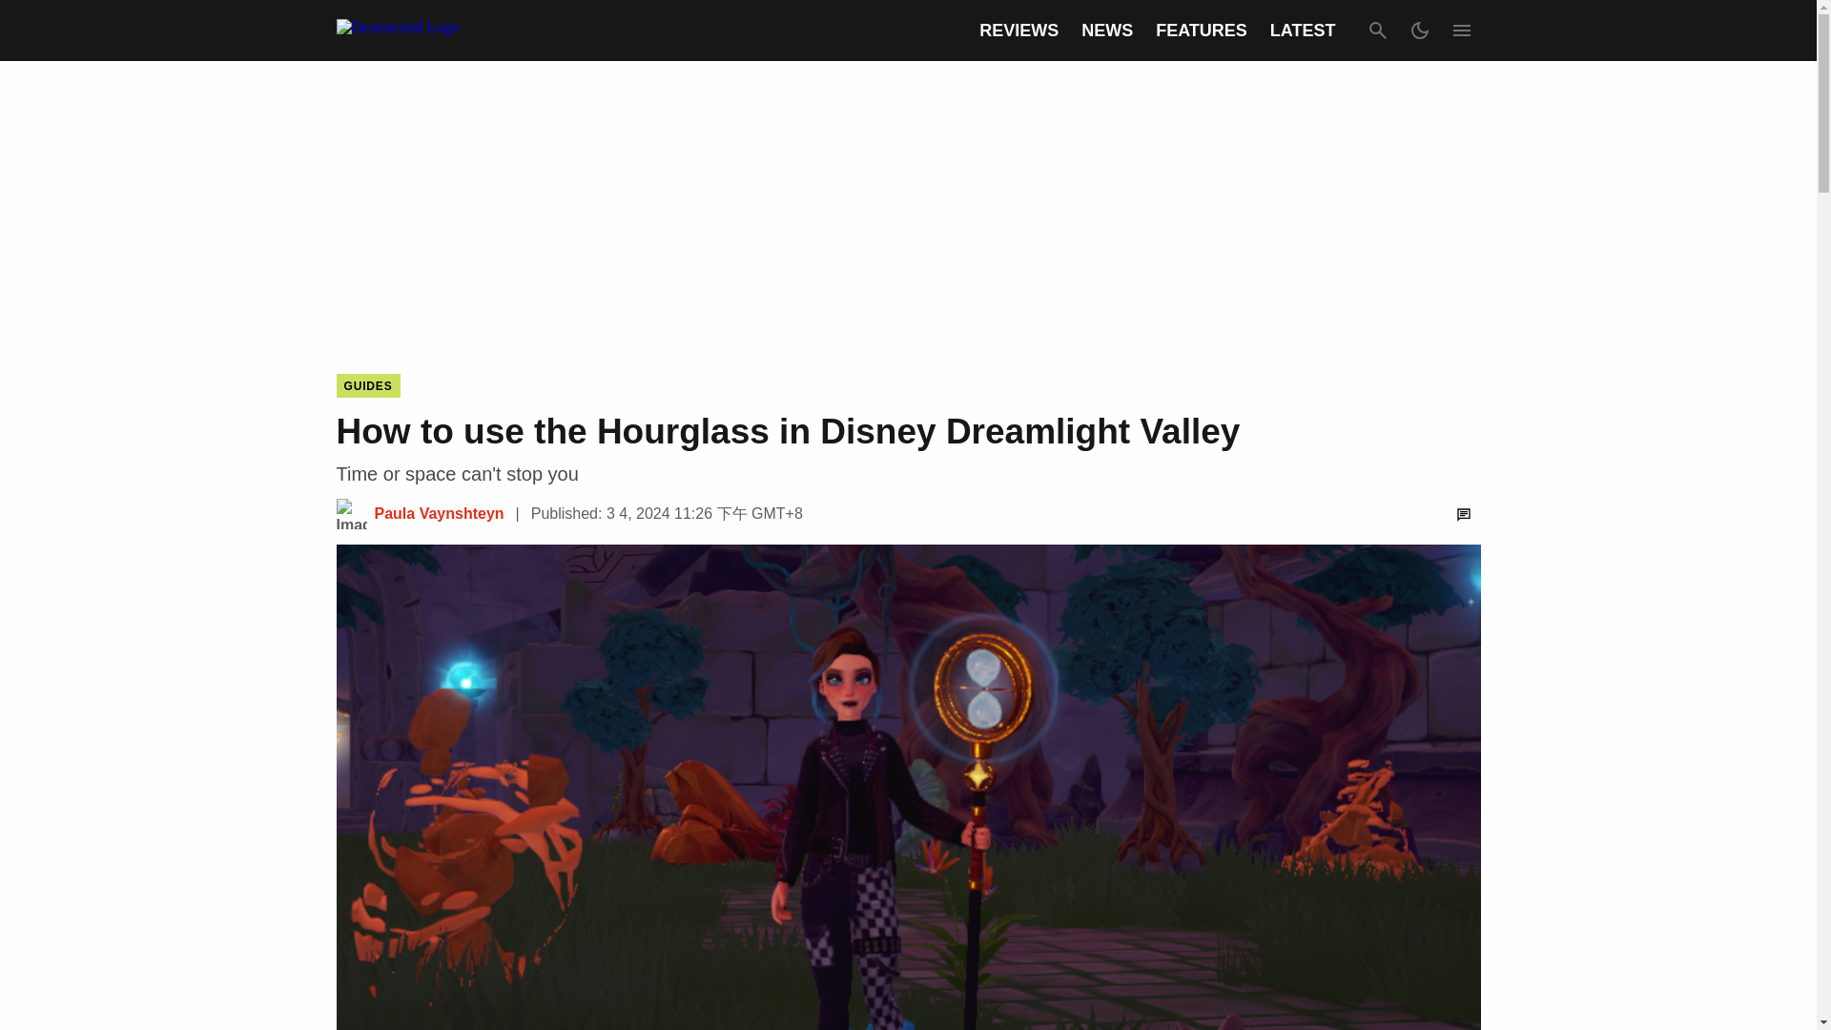 This screenshot has width=1831, height=1030. I want to click on Expand Menu, so click(1461, 30).